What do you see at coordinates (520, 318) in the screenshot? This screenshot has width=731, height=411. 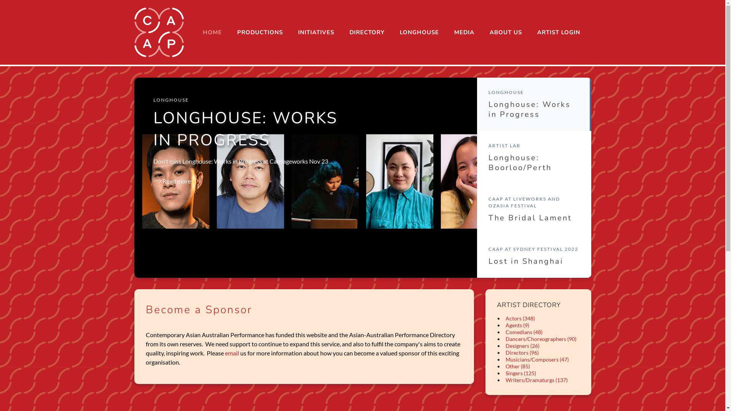 I see `Actors (348)` at bounding box center [520, 318].